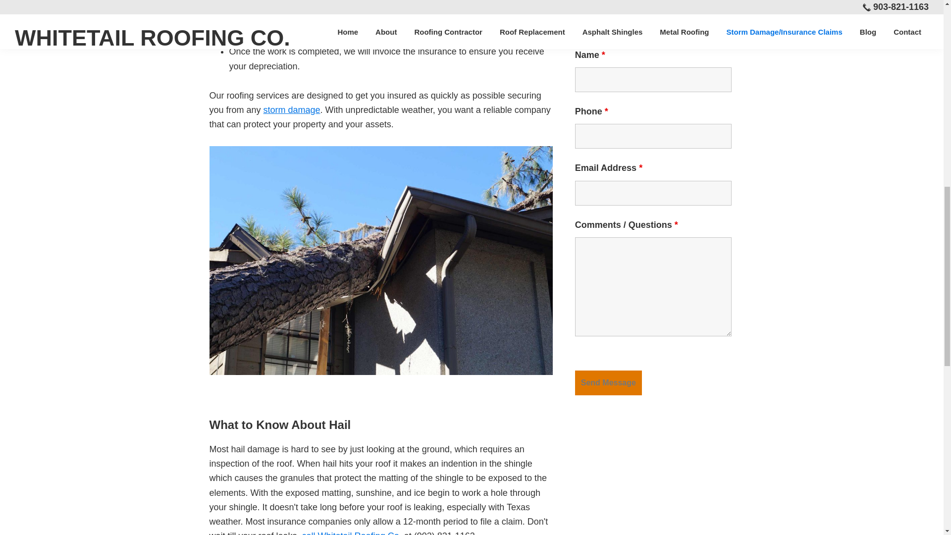 The image size is (951, 535). I want to click on call Whitetail Roofing Co., so click(352, 533).